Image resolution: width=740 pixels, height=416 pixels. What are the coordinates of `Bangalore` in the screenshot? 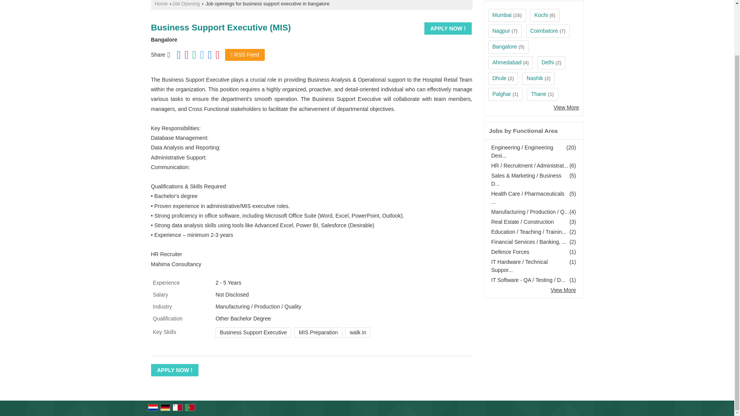 It's located at (505, 46).